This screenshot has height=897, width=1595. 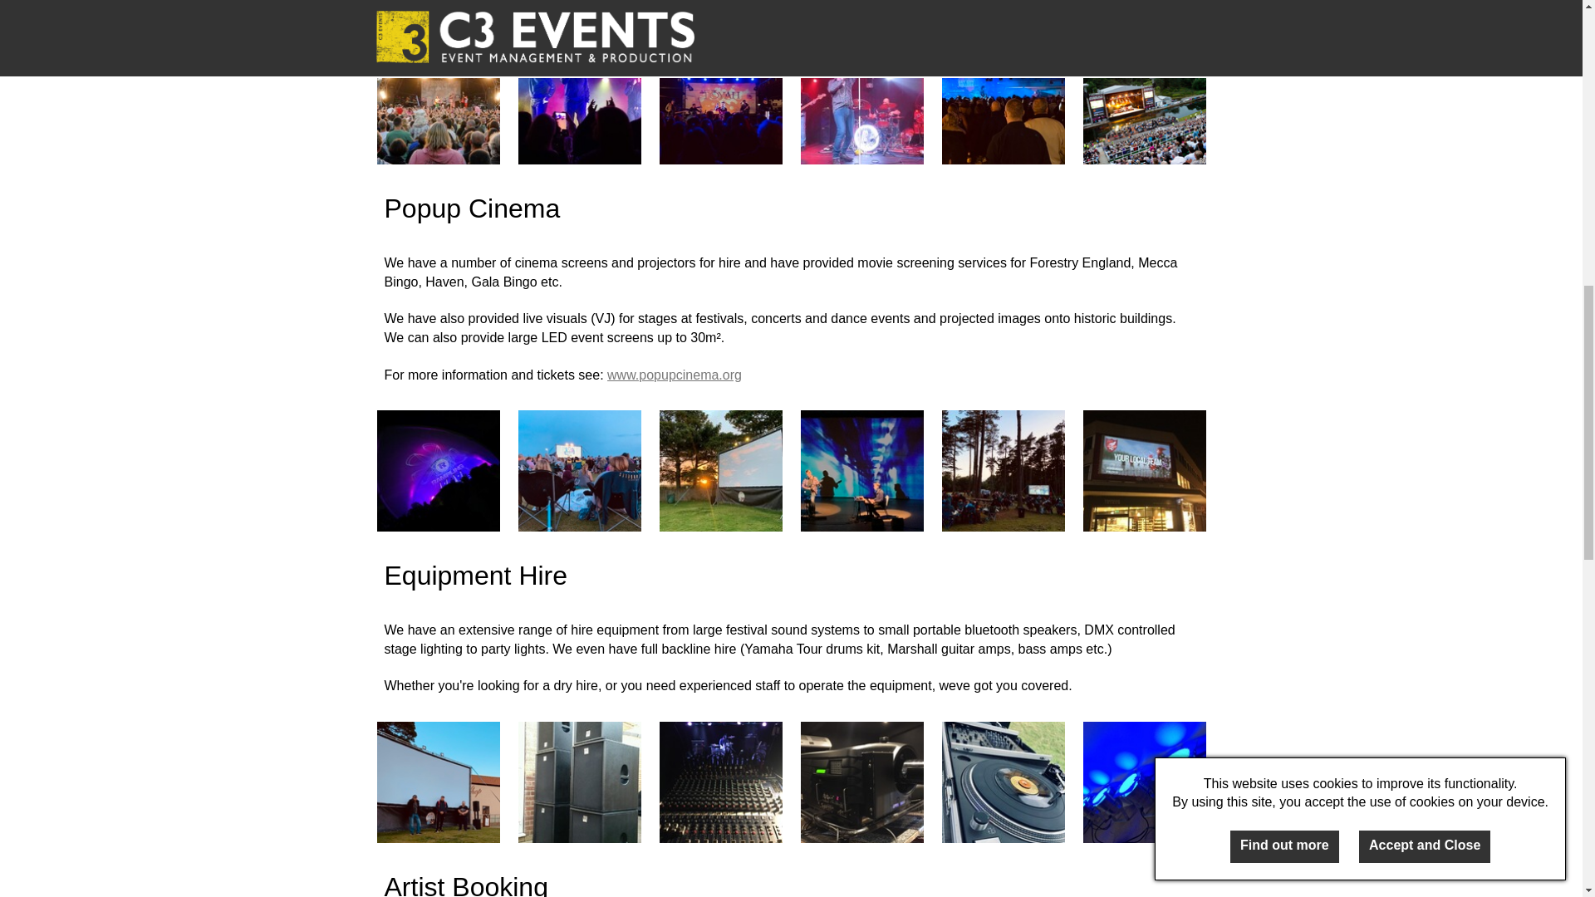 What do you see at coordinates (1004, 470) in the screenshot?
I see `Outdoor Cinema at Dalby Forest, Pickering` at bounding box center [1004, 470].